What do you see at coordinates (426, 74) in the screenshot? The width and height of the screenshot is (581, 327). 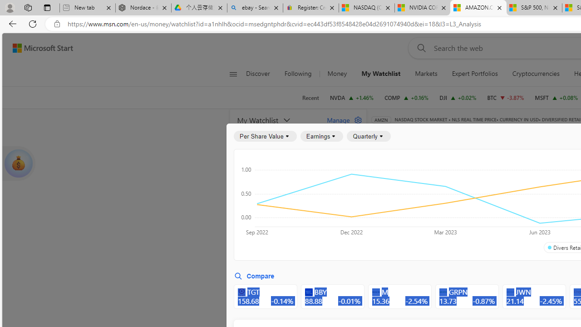 I see `Markets` at bounding box center [426, 74].